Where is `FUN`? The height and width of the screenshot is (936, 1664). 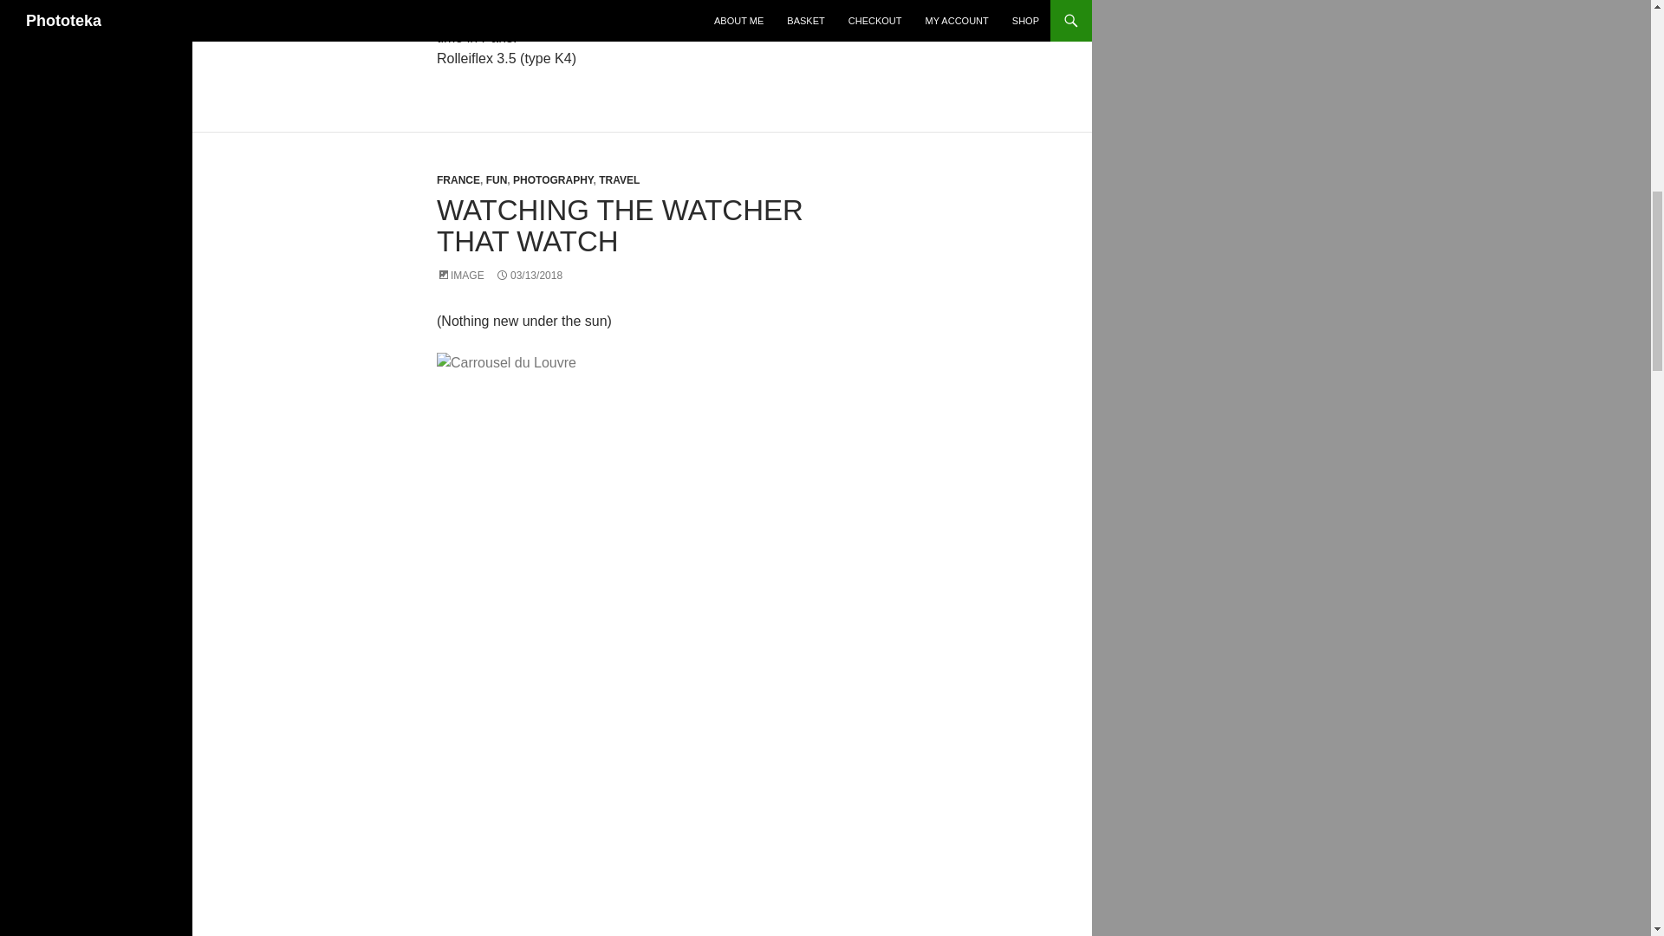
FUN is located at coordinates (496, 179).